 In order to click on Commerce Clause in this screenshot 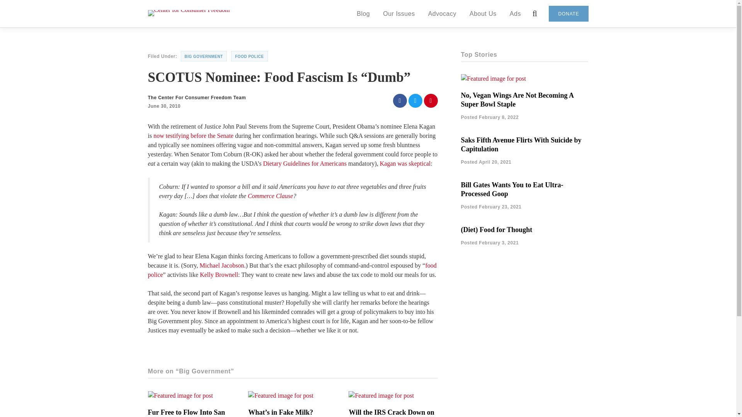, I will do `click(271, 196)`.